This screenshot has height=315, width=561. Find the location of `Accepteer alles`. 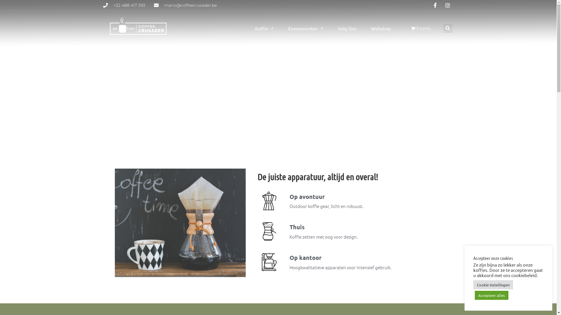

Accepteer alles is located at coordinates (491, 295).